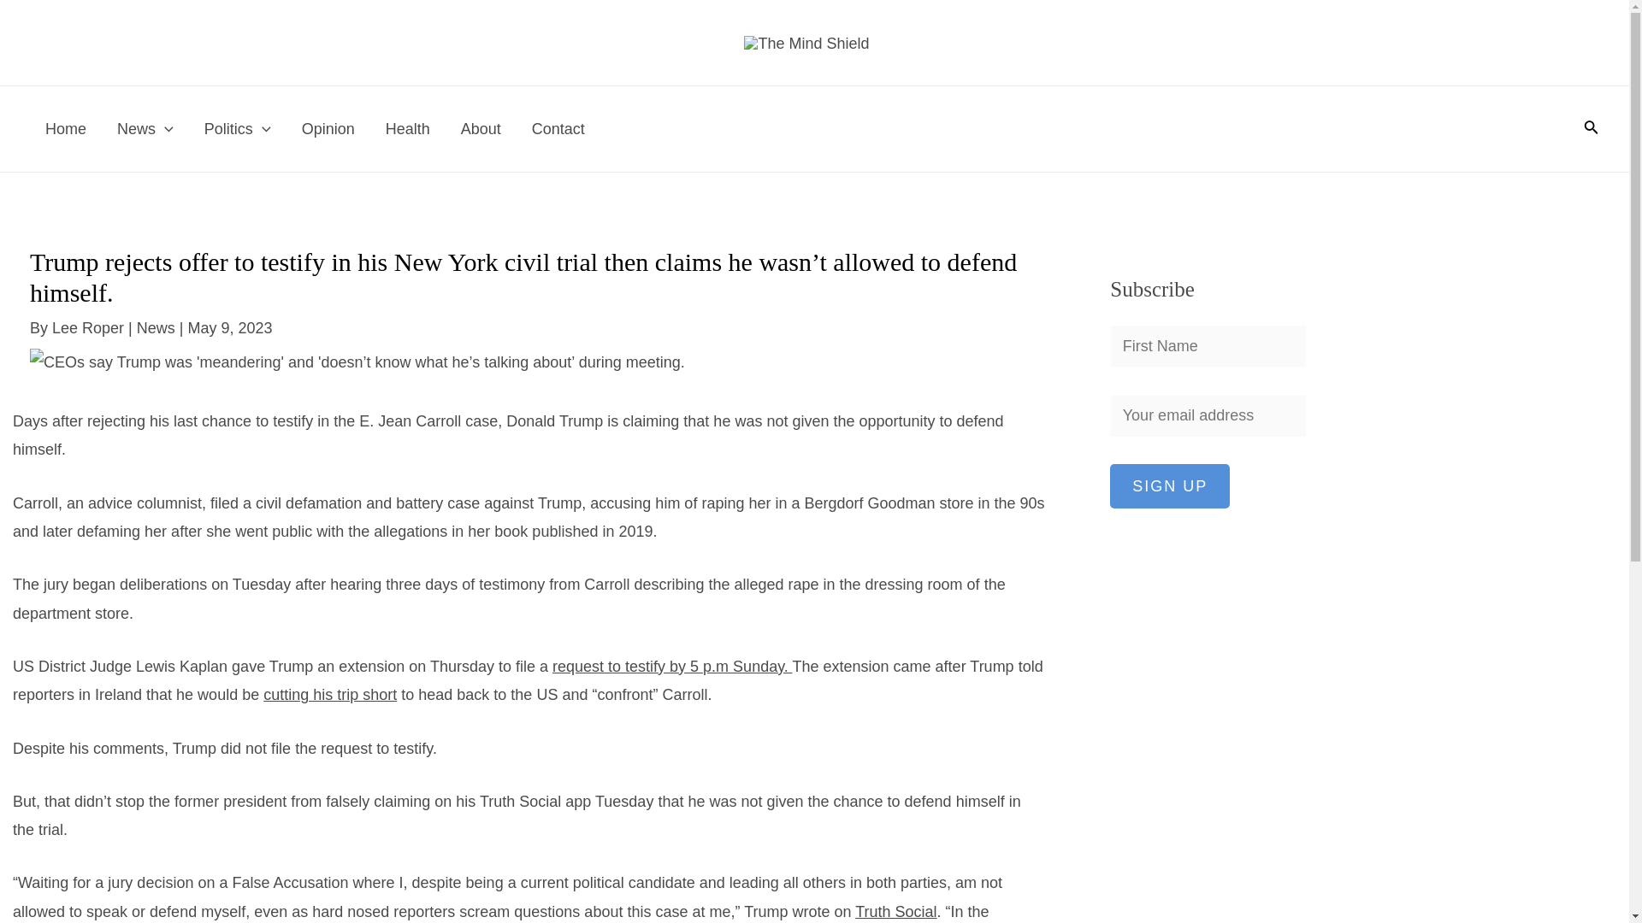 The height and width of the screenshot is (923, 1642). What do you see at coordinates (481, 128) in the screenshot?
I see `About` at bounding box center [481, 128].